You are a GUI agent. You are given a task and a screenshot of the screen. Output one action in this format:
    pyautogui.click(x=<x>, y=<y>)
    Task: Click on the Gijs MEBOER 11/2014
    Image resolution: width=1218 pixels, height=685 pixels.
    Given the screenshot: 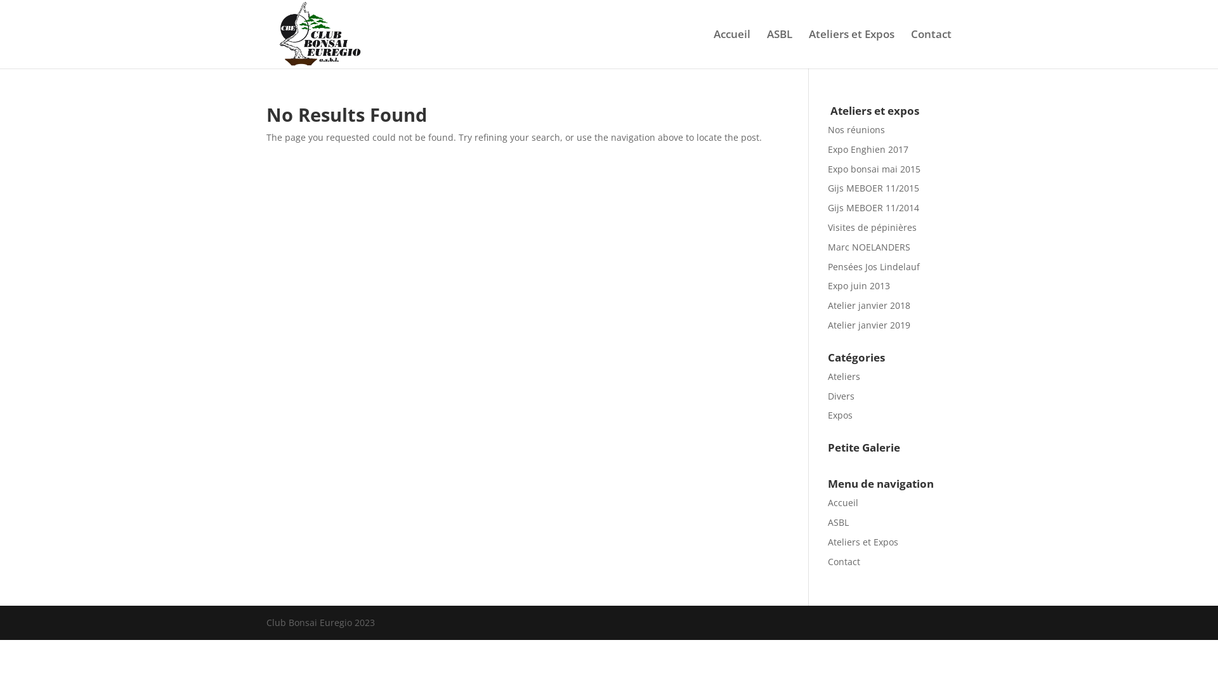 What is the action you would take?
    pyautogui.click(x=874, y=208)
    